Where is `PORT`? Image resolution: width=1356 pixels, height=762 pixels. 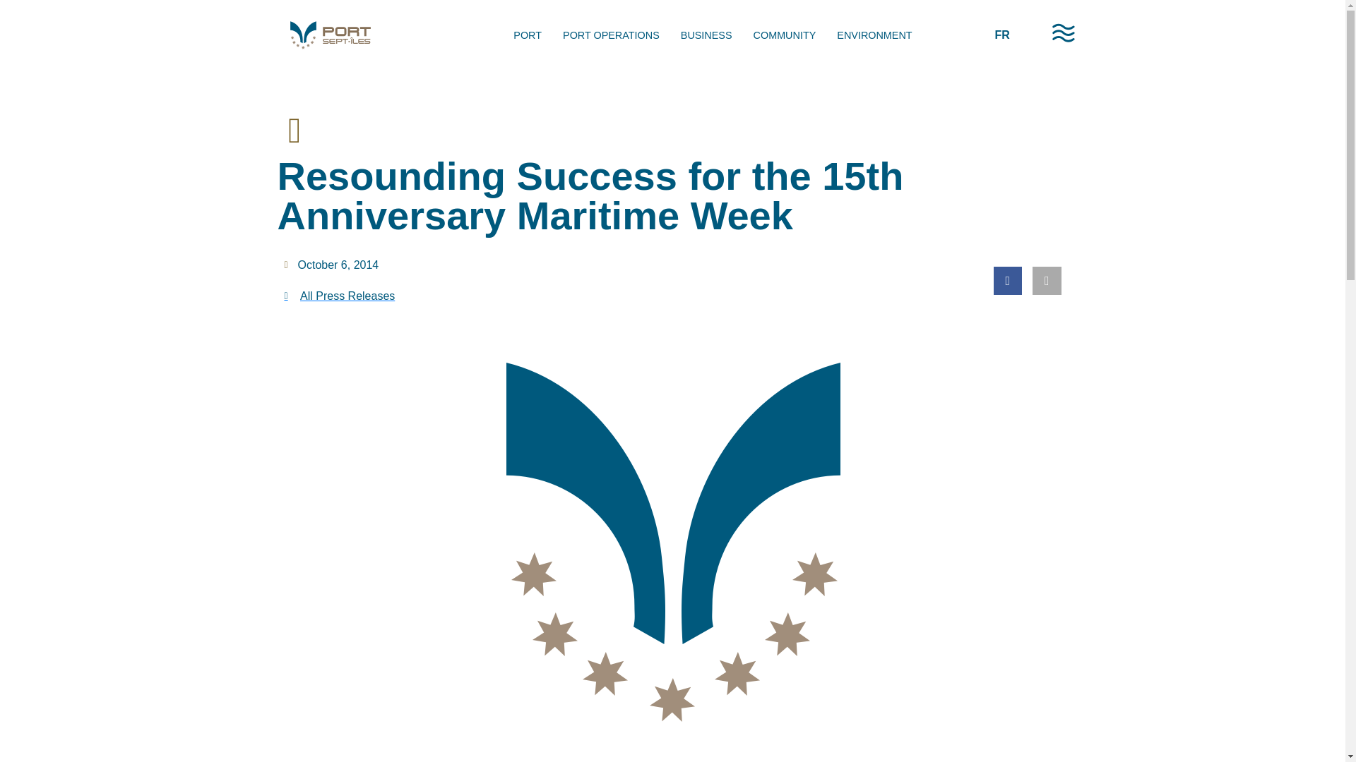
PORT is located at coordinates (527, 35).